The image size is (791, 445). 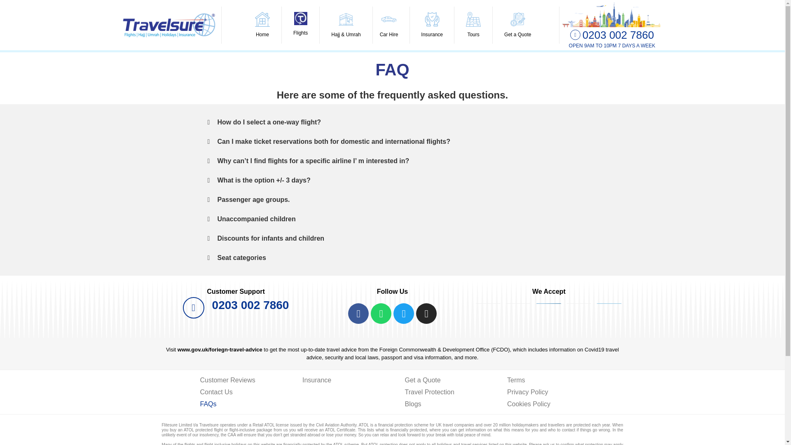 What do you see at coordinates (515, 25) in the screenshot?
I see `Get a Quote` at bounding box center [515, 25].